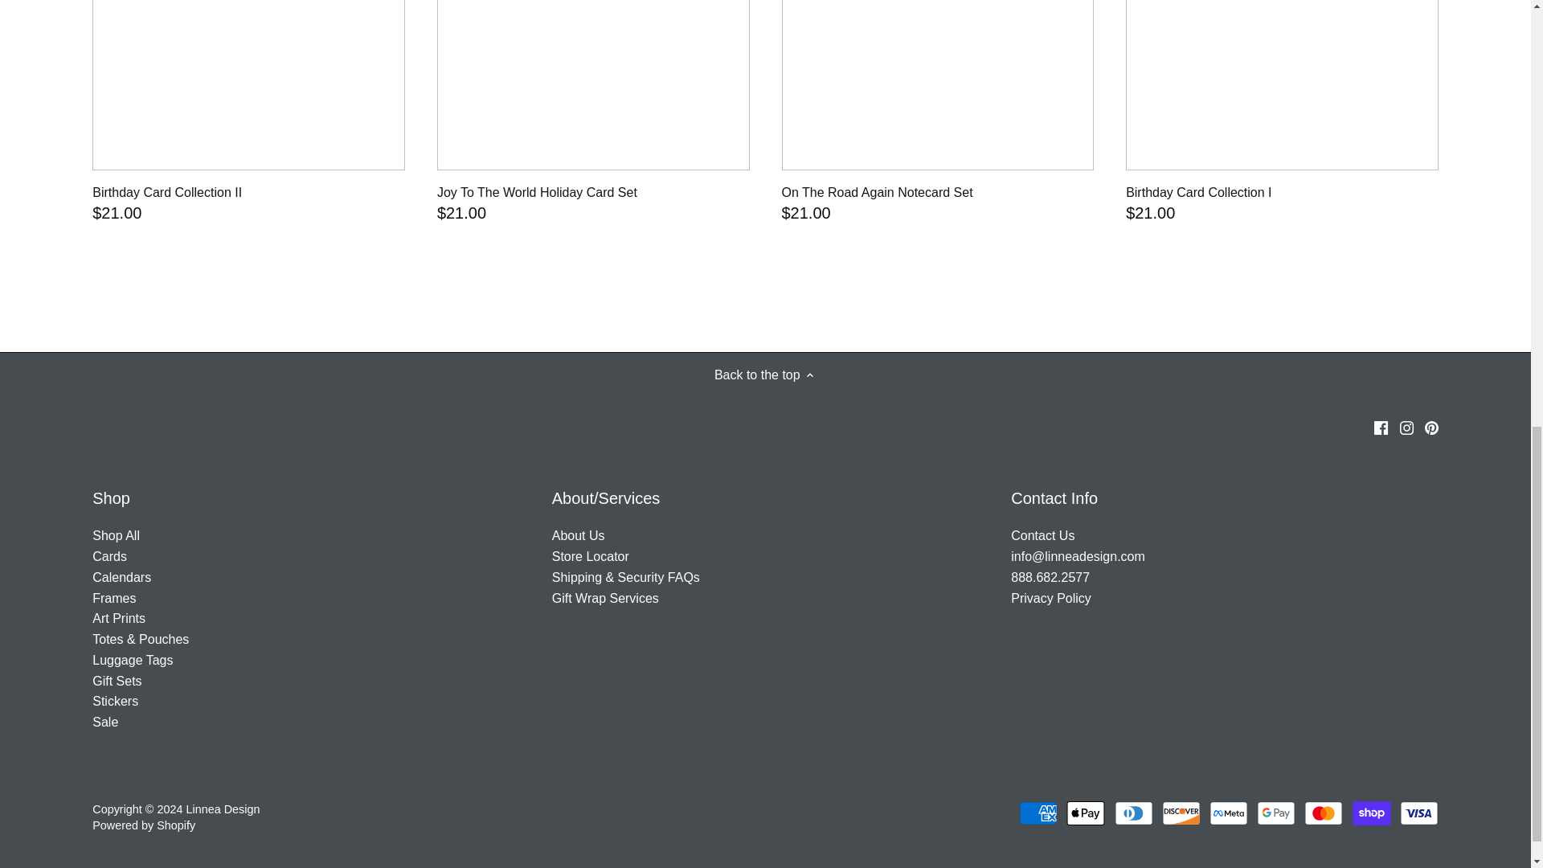 Image resolution: width=1543 pixels, height=868 pixels. What do you see at coordinates (1133, 813) in the screenshot?
I see `Diners Club` at bounding box center [1133, 813].